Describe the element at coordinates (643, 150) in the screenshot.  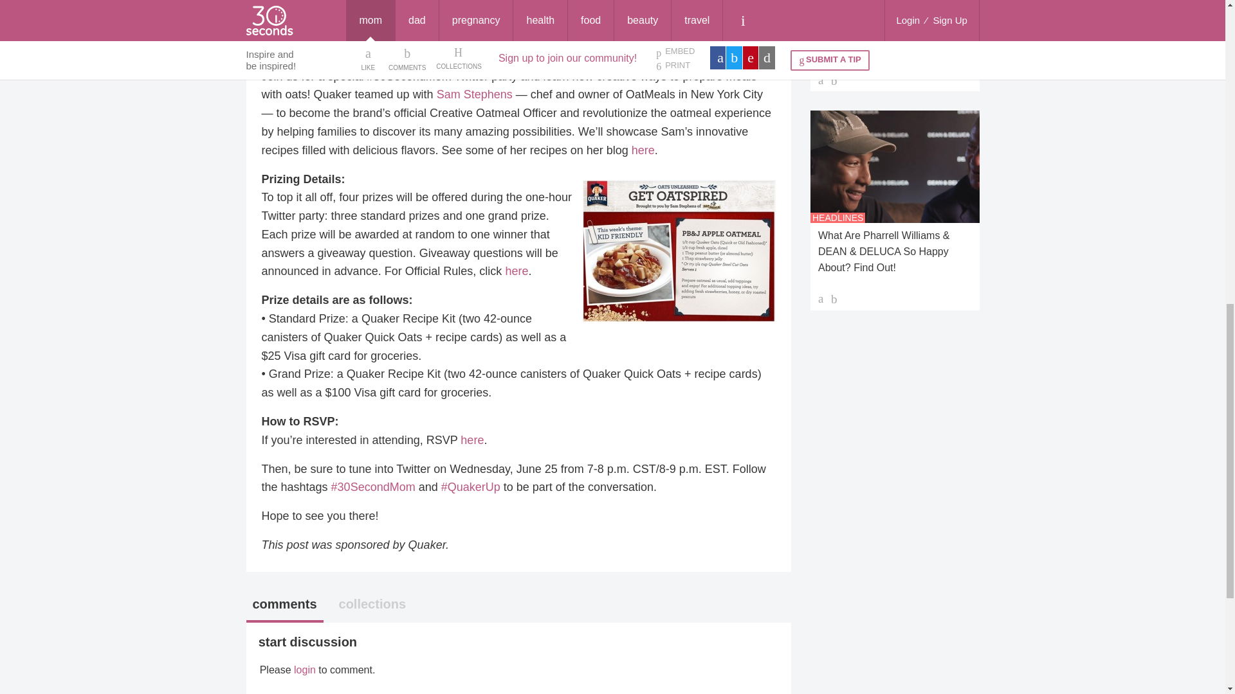
I see `here` at that location.